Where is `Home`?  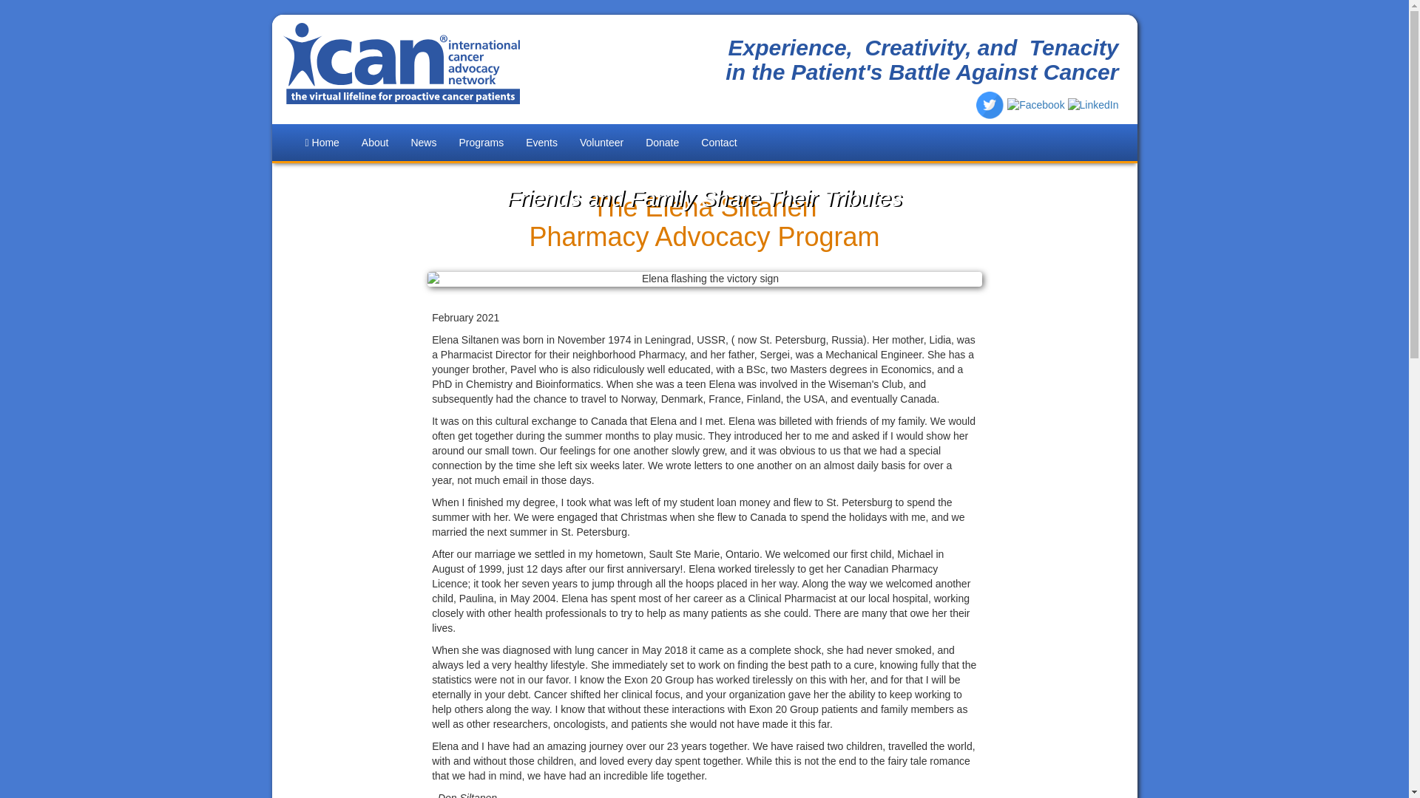
Home is located at coordinates (322, 143).